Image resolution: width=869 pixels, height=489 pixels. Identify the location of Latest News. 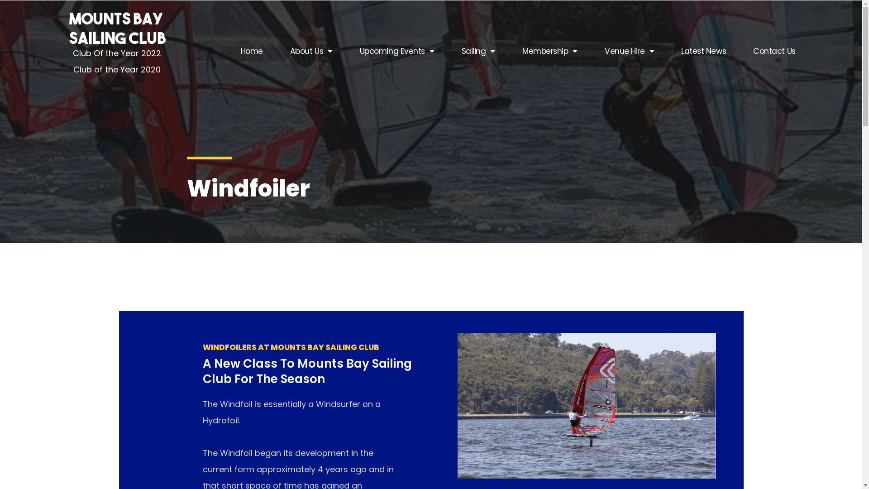
(703, 51).